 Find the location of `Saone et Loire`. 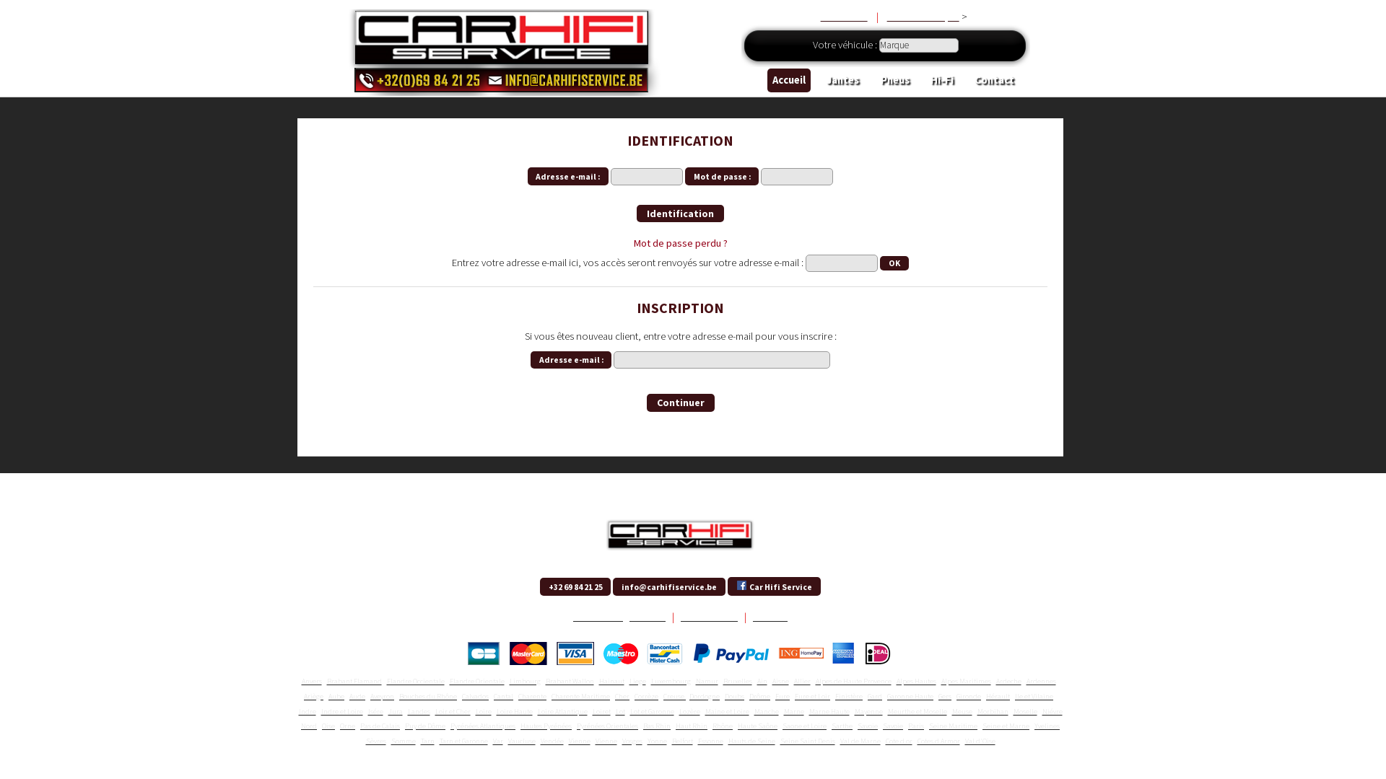

Saone et Loire is located at coordinates (804, 726).